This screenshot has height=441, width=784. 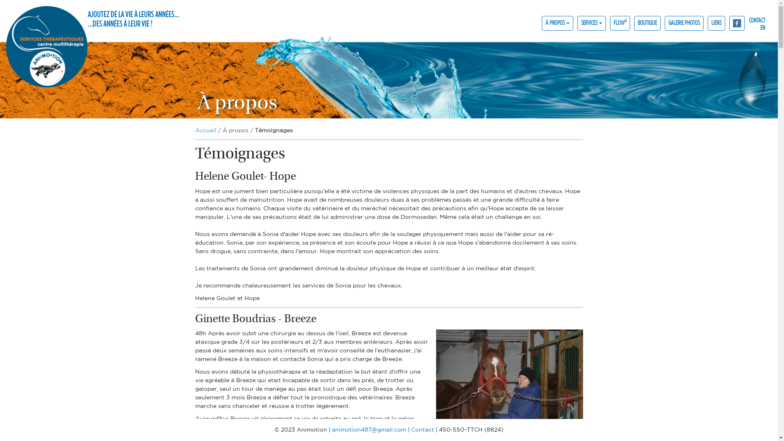 I want to click on BOUTIQUE, so click(x=648, y=23).